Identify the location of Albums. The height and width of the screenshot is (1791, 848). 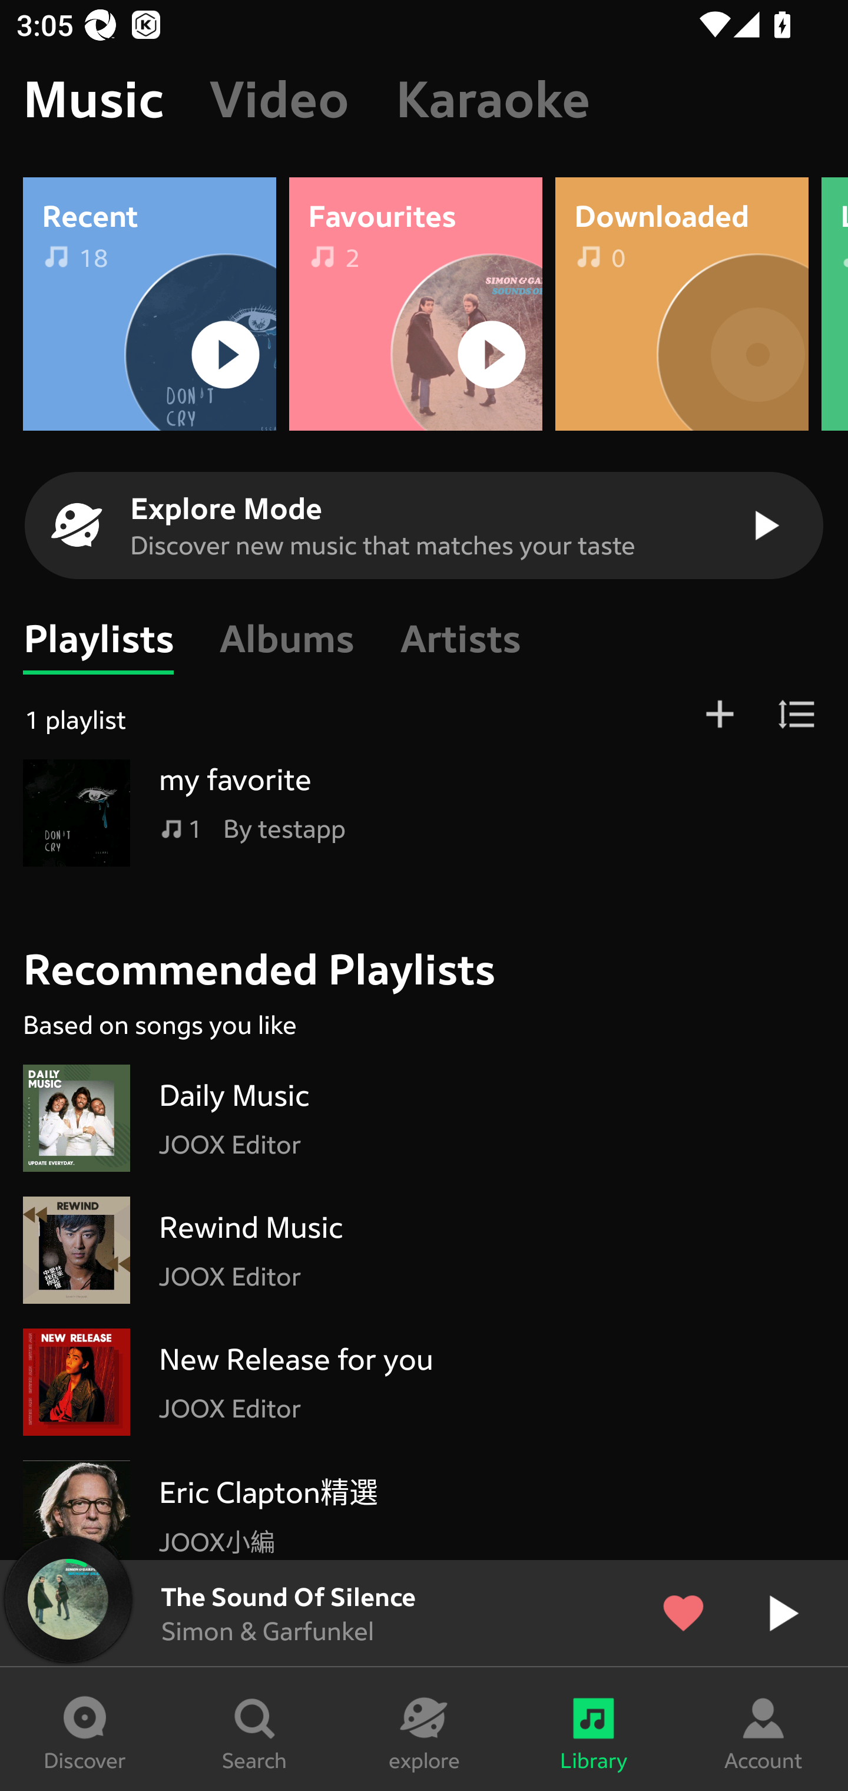
(287, 639).